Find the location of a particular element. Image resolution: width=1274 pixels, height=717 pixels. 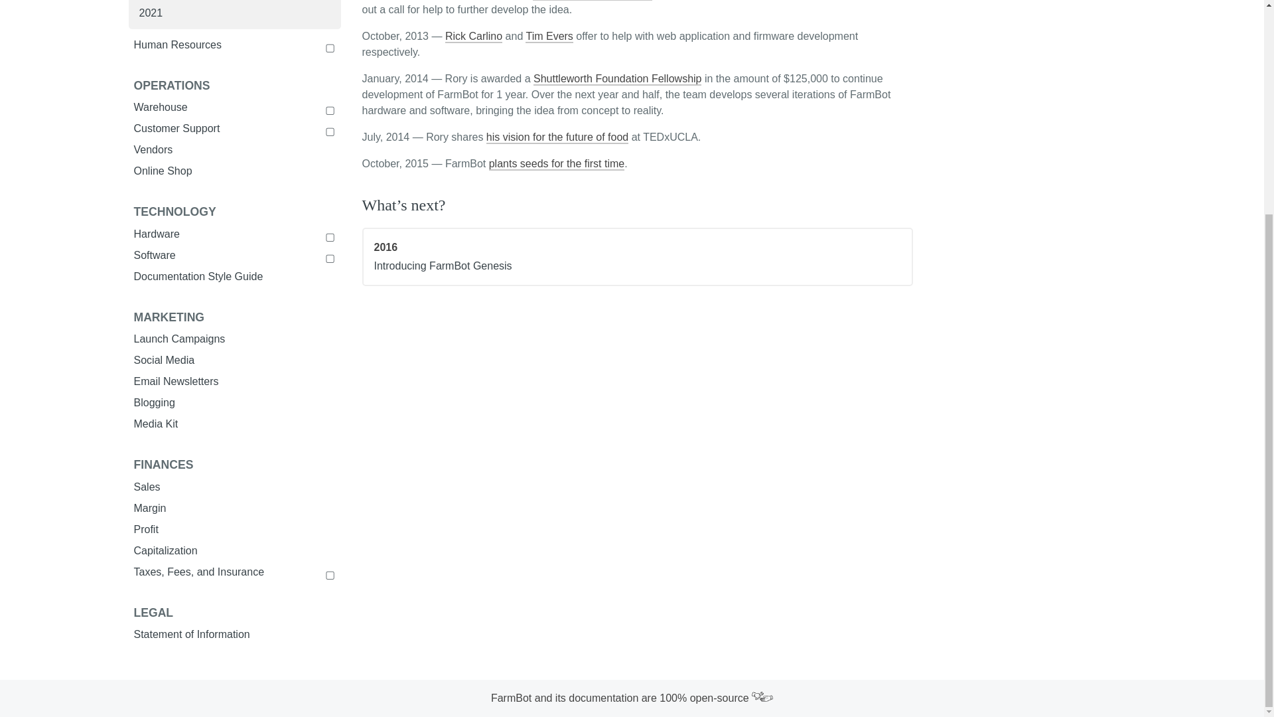

2021 is located at coordinates (235, 13).